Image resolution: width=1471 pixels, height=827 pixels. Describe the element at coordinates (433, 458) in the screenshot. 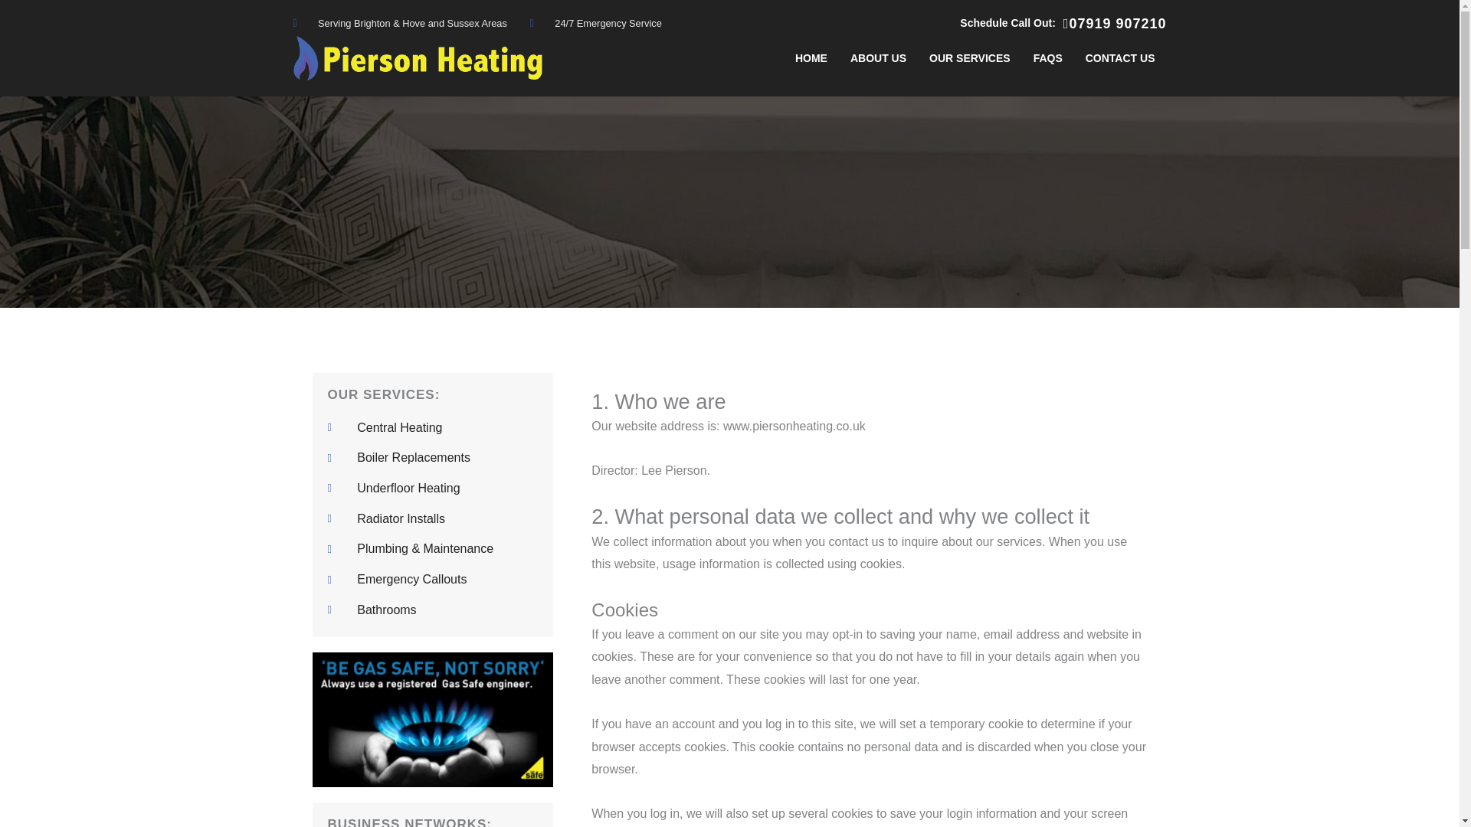

I see `Boiler Replacements` at that location.